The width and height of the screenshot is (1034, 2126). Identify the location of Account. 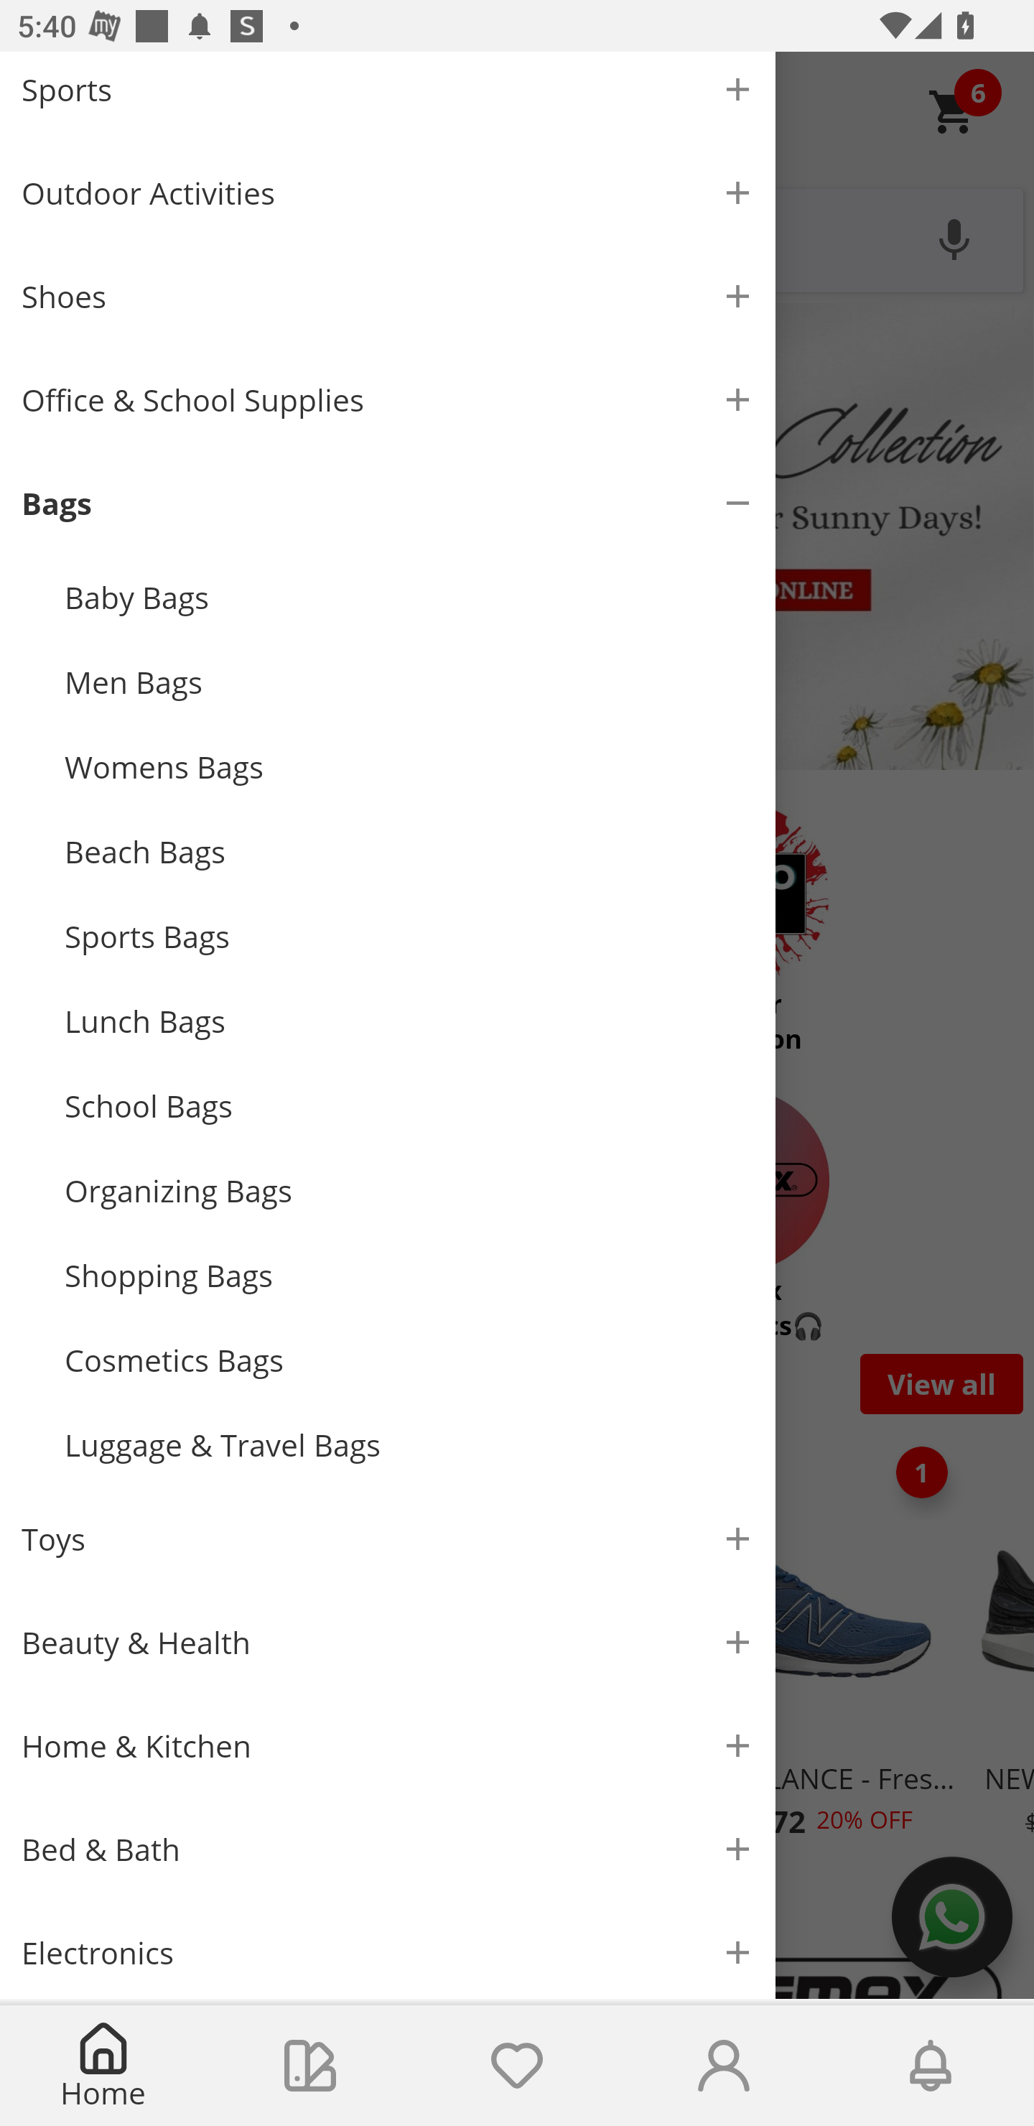
(724, 2066).